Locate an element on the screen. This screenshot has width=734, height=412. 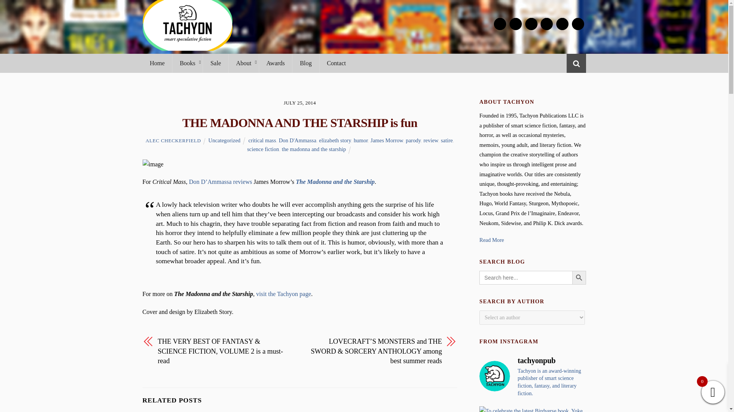
Don D'Ammassa is located at coordinates (297, 140).